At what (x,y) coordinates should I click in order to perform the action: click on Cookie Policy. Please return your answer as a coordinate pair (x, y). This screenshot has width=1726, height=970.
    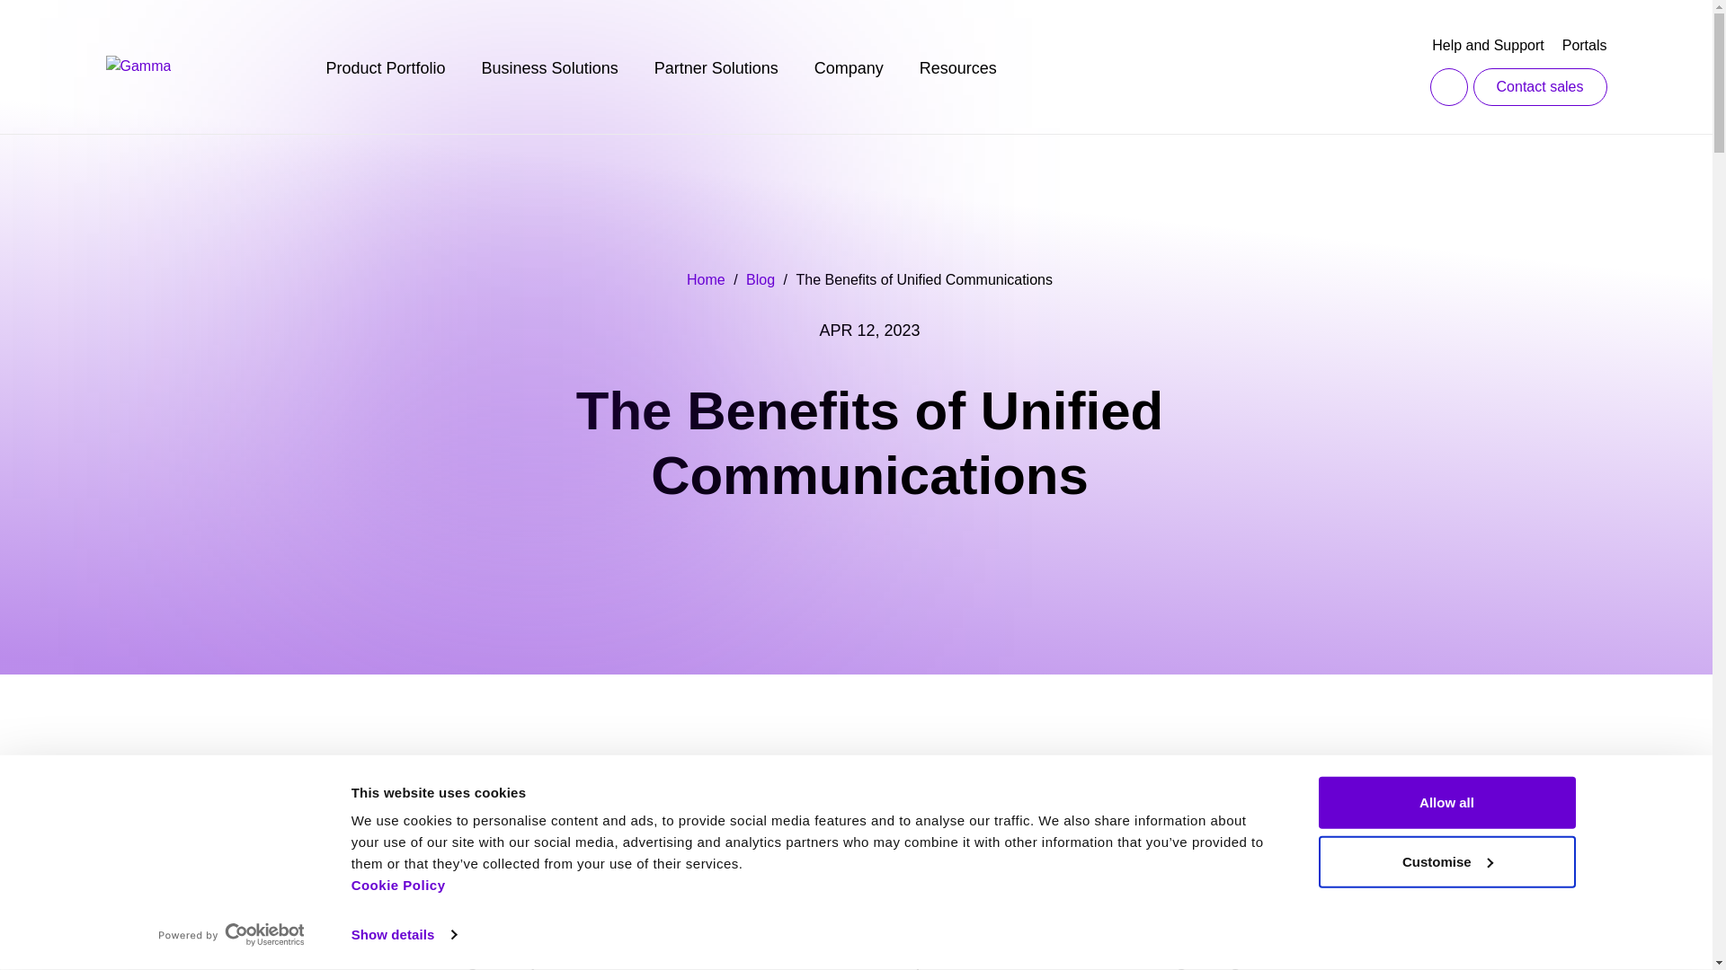
    Looking at the image, I should click on (398, 885).